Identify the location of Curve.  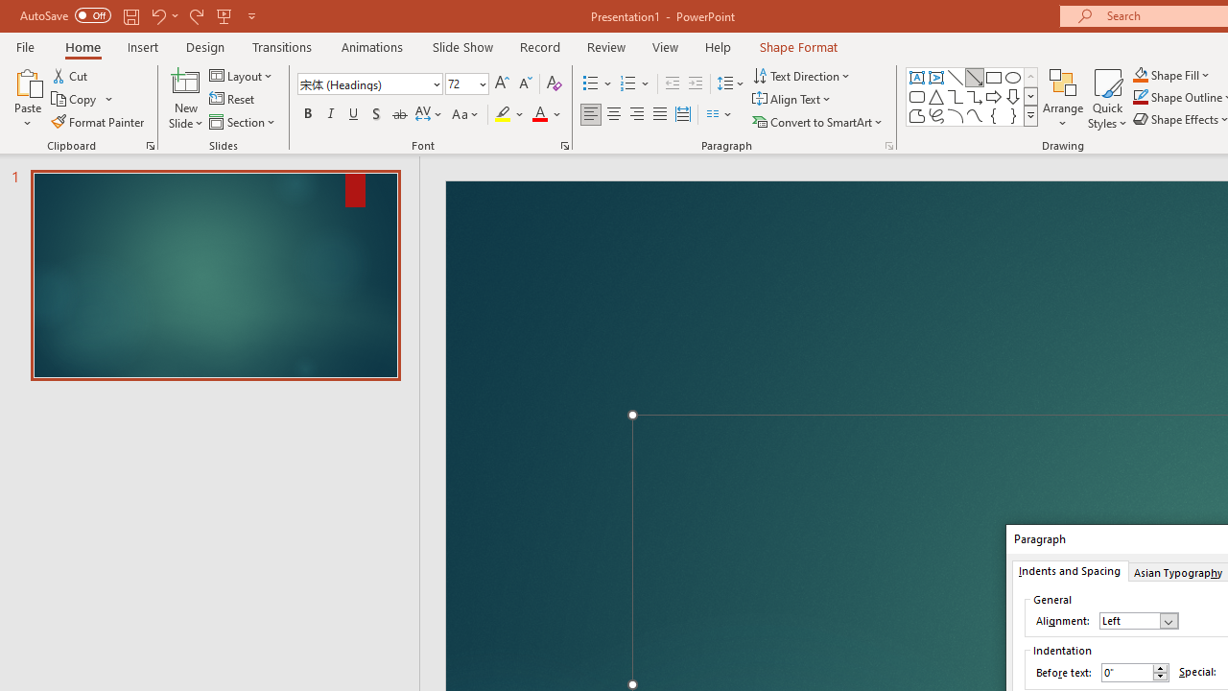
(975, 115).